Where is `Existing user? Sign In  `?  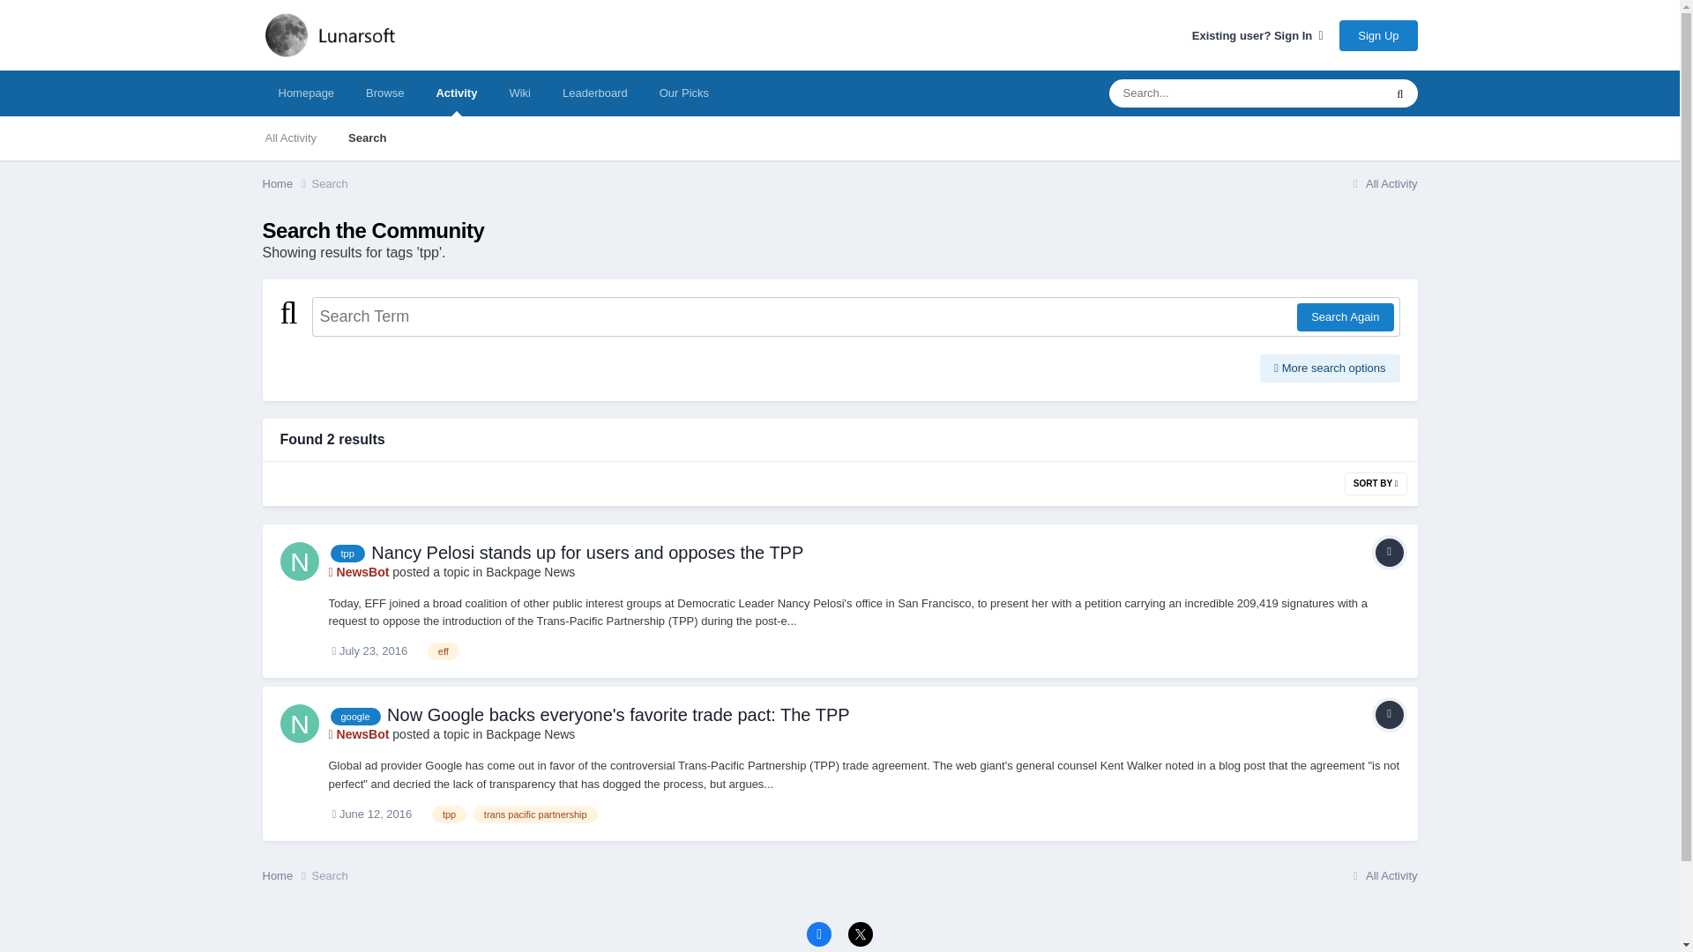 Existing user? Sign In   is located at coordinates (1257, 35).